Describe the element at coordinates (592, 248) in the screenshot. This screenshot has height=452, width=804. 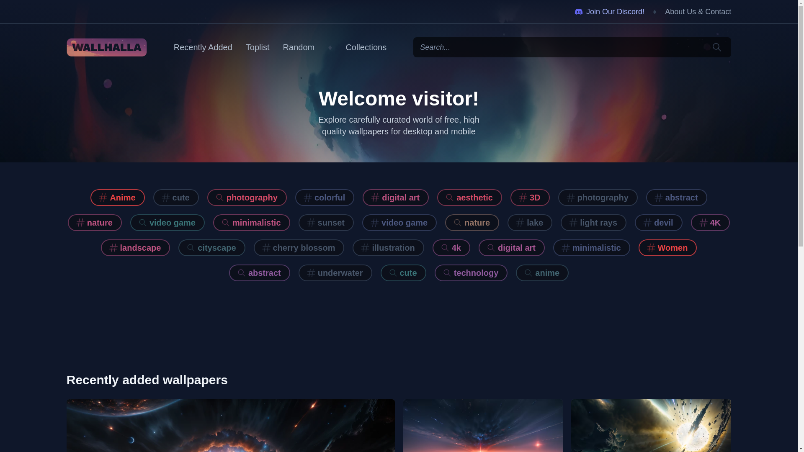
I see `minimalistic` at that location.